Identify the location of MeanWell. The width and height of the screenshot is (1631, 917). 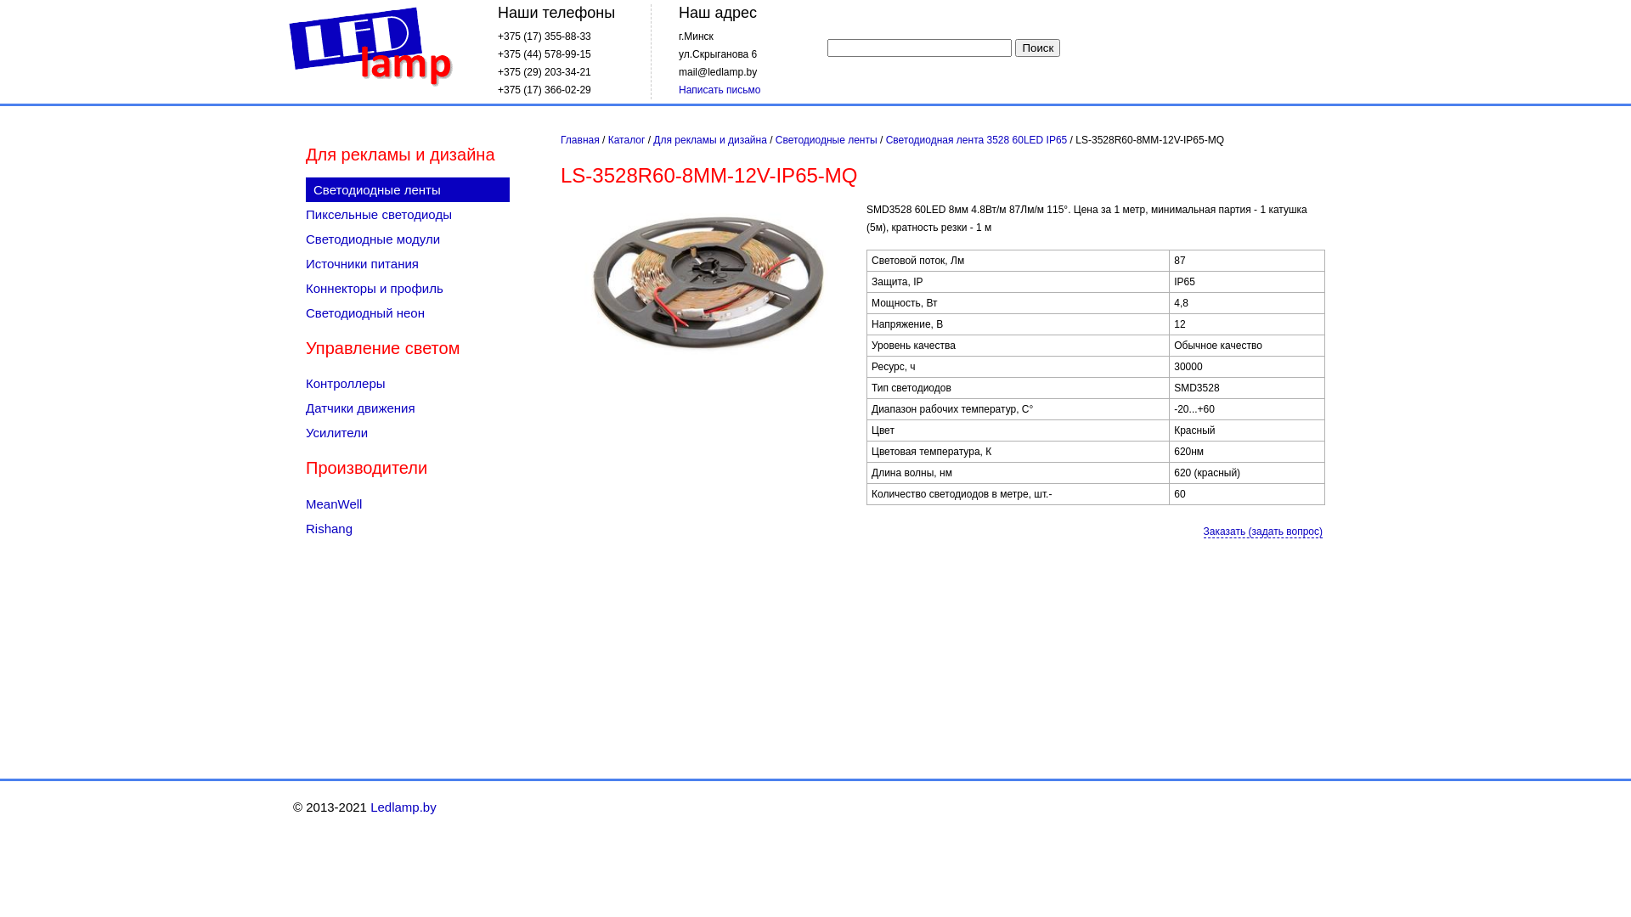
(408, 504).